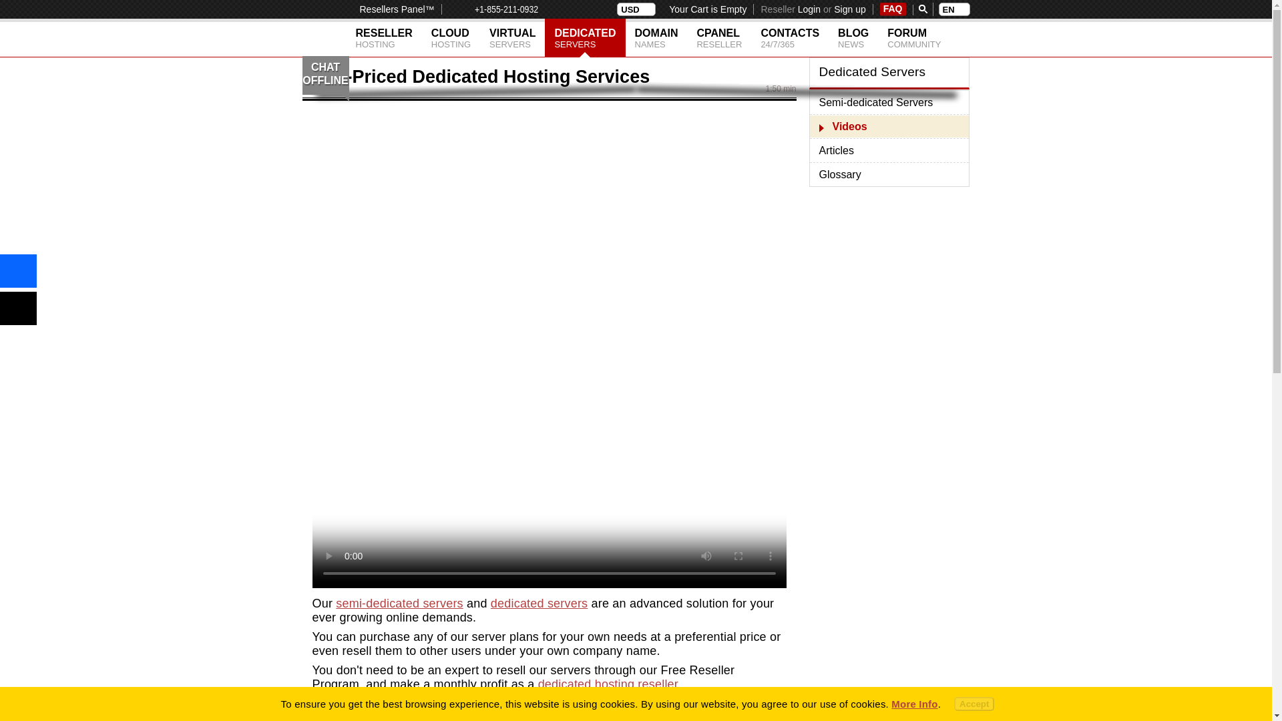 This screenshot has height=721, width=1282. Describe the element at coordinates (888, 102) in the screenshot. I see `Semi-dedicated Servers` at that location.